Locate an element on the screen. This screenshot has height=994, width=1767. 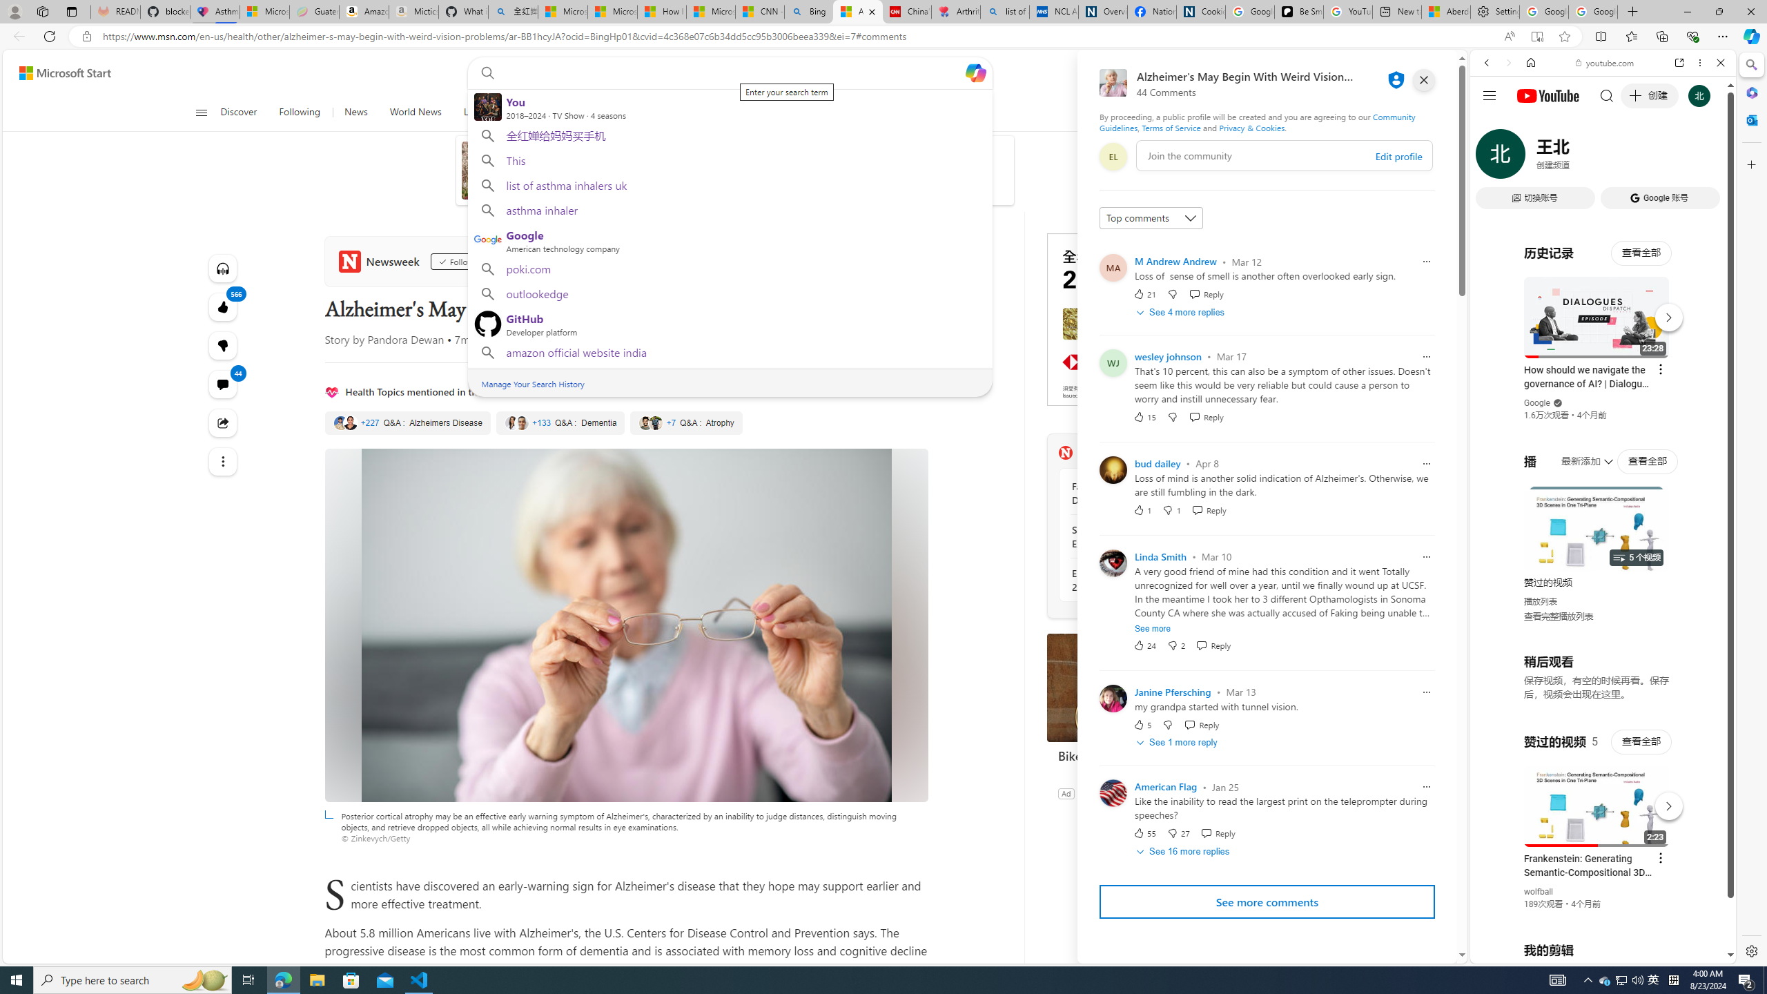
Class: qc-adchoices-icon is located at coordinates (1248, 238).